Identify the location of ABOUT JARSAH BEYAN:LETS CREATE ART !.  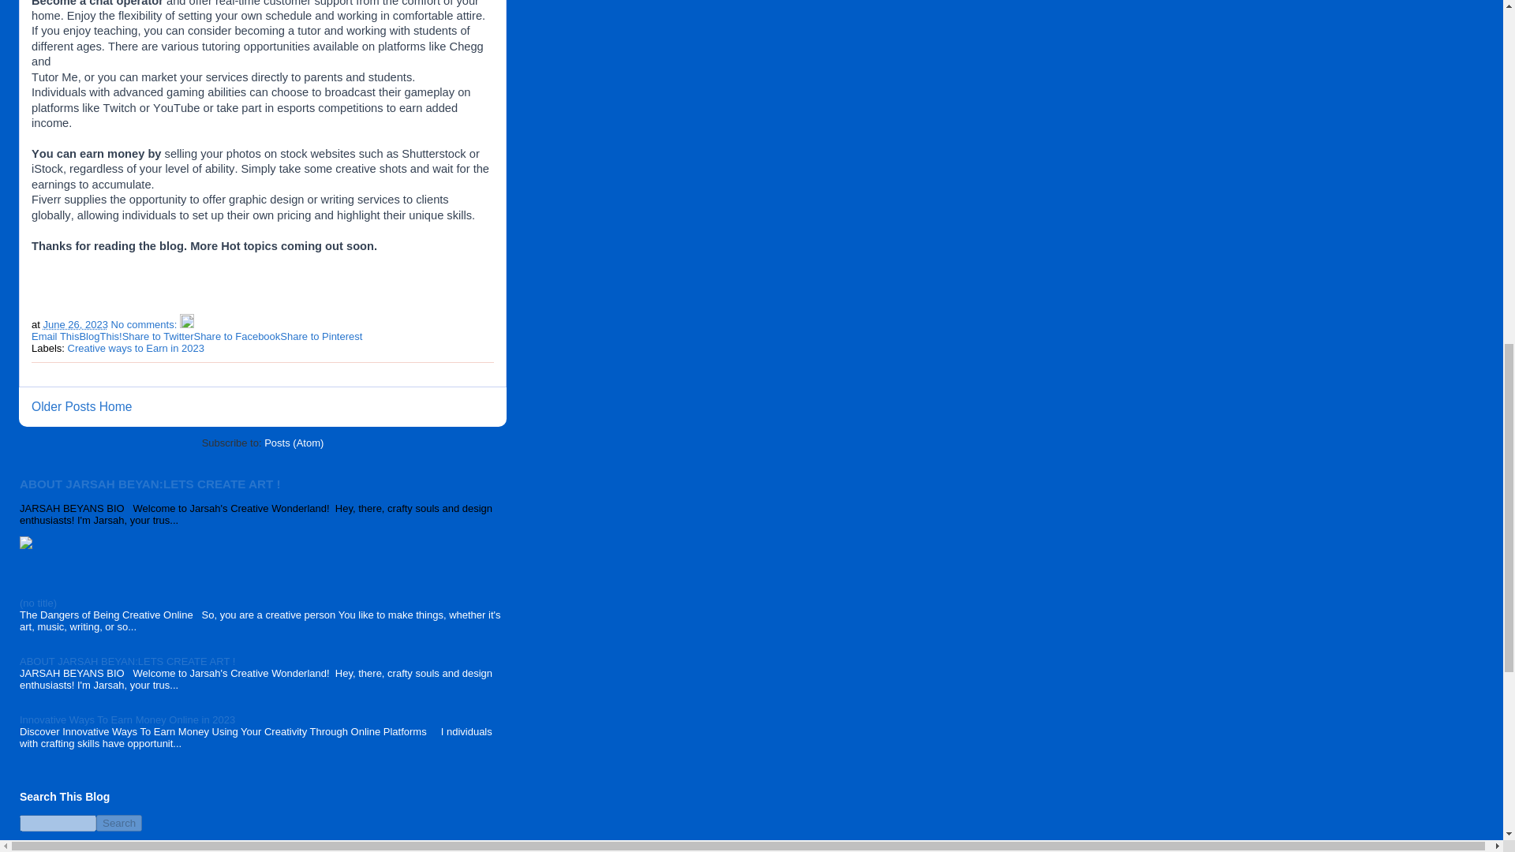
(126, 661).